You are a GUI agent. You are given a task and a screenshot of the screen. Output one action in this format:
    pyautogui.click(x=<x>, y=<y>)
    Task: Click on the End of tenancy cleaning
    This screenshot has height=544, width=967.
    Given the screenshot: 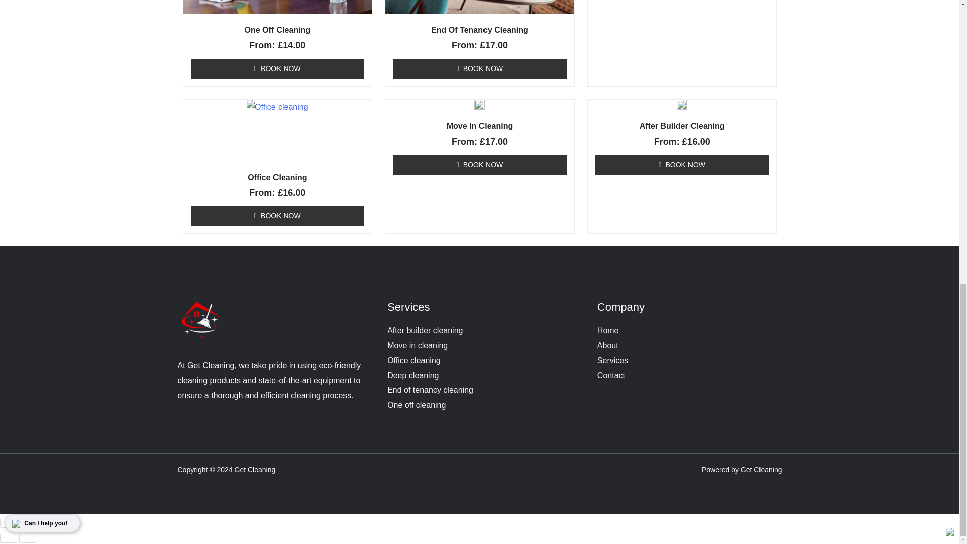 What is the action you would take?
    pyautogui.click(x=430, y=390)
    